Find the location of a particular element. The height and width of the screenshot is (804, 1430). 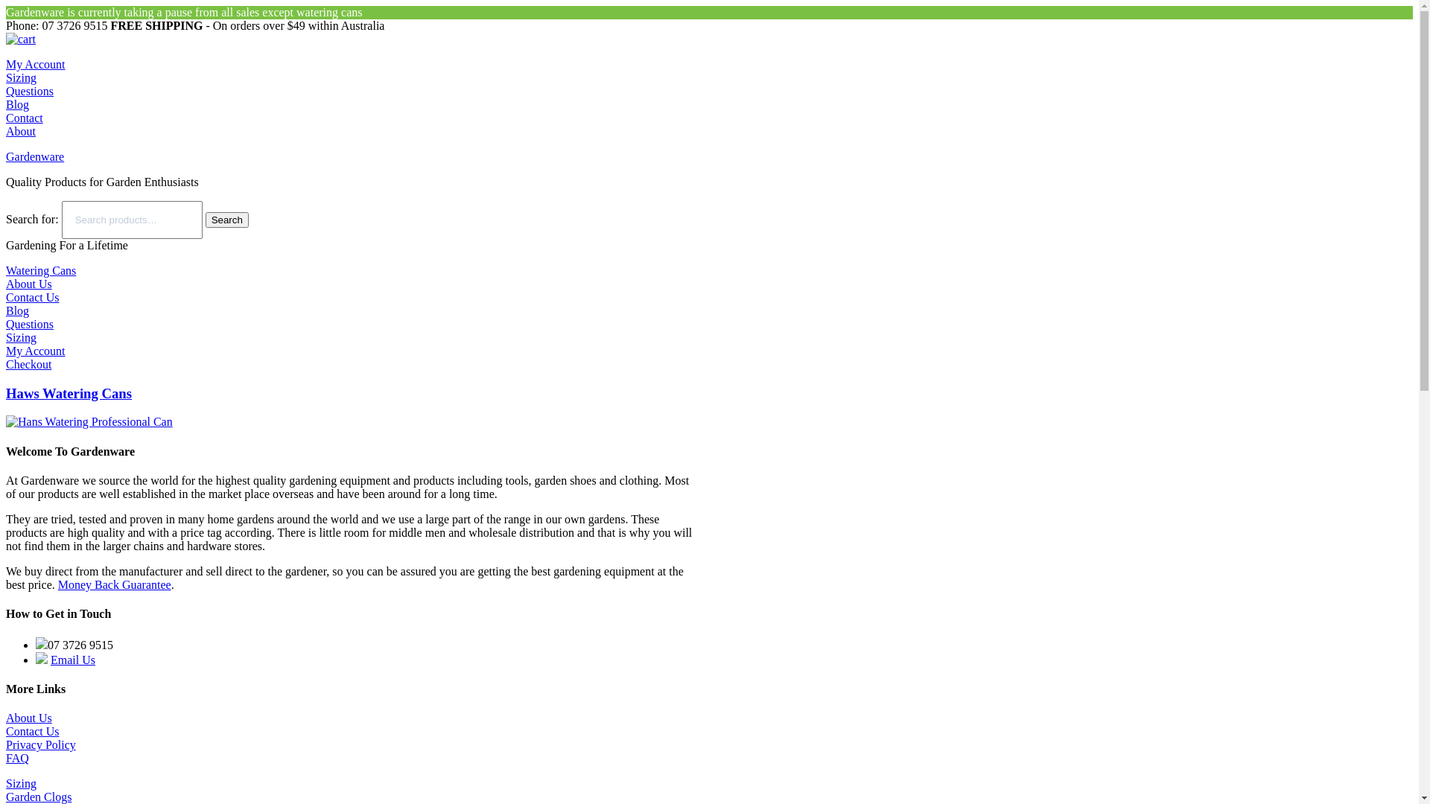

About is located at coordinates (21, 131).